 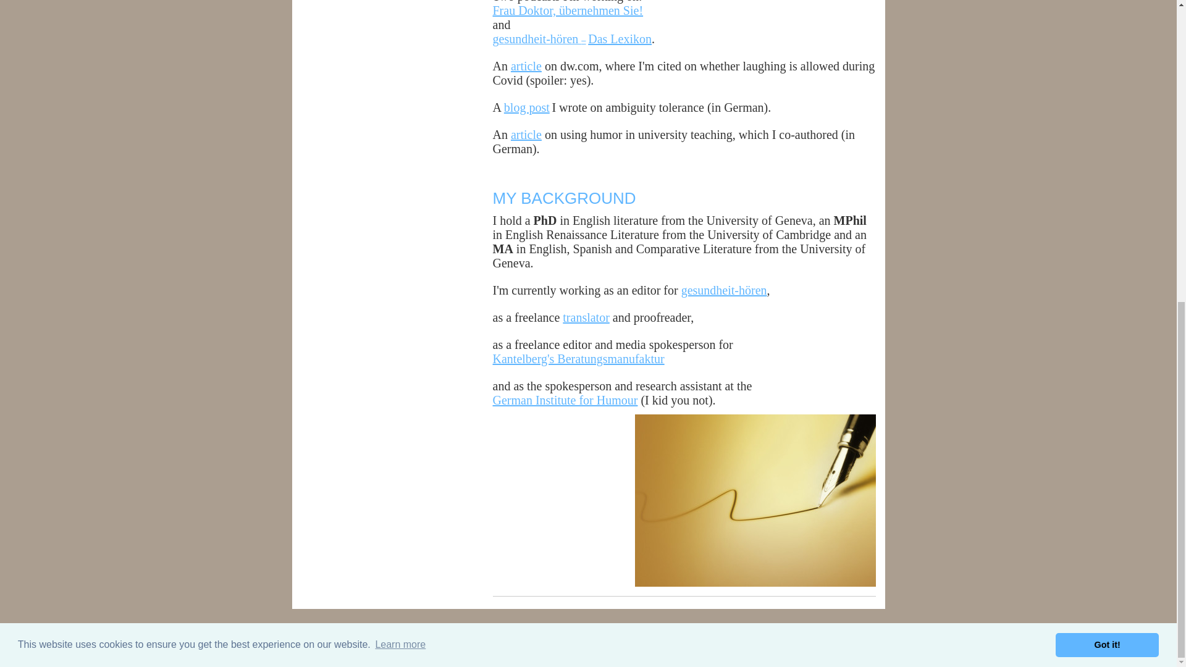 I want to click on Learn more, so click(x=400, y=95).